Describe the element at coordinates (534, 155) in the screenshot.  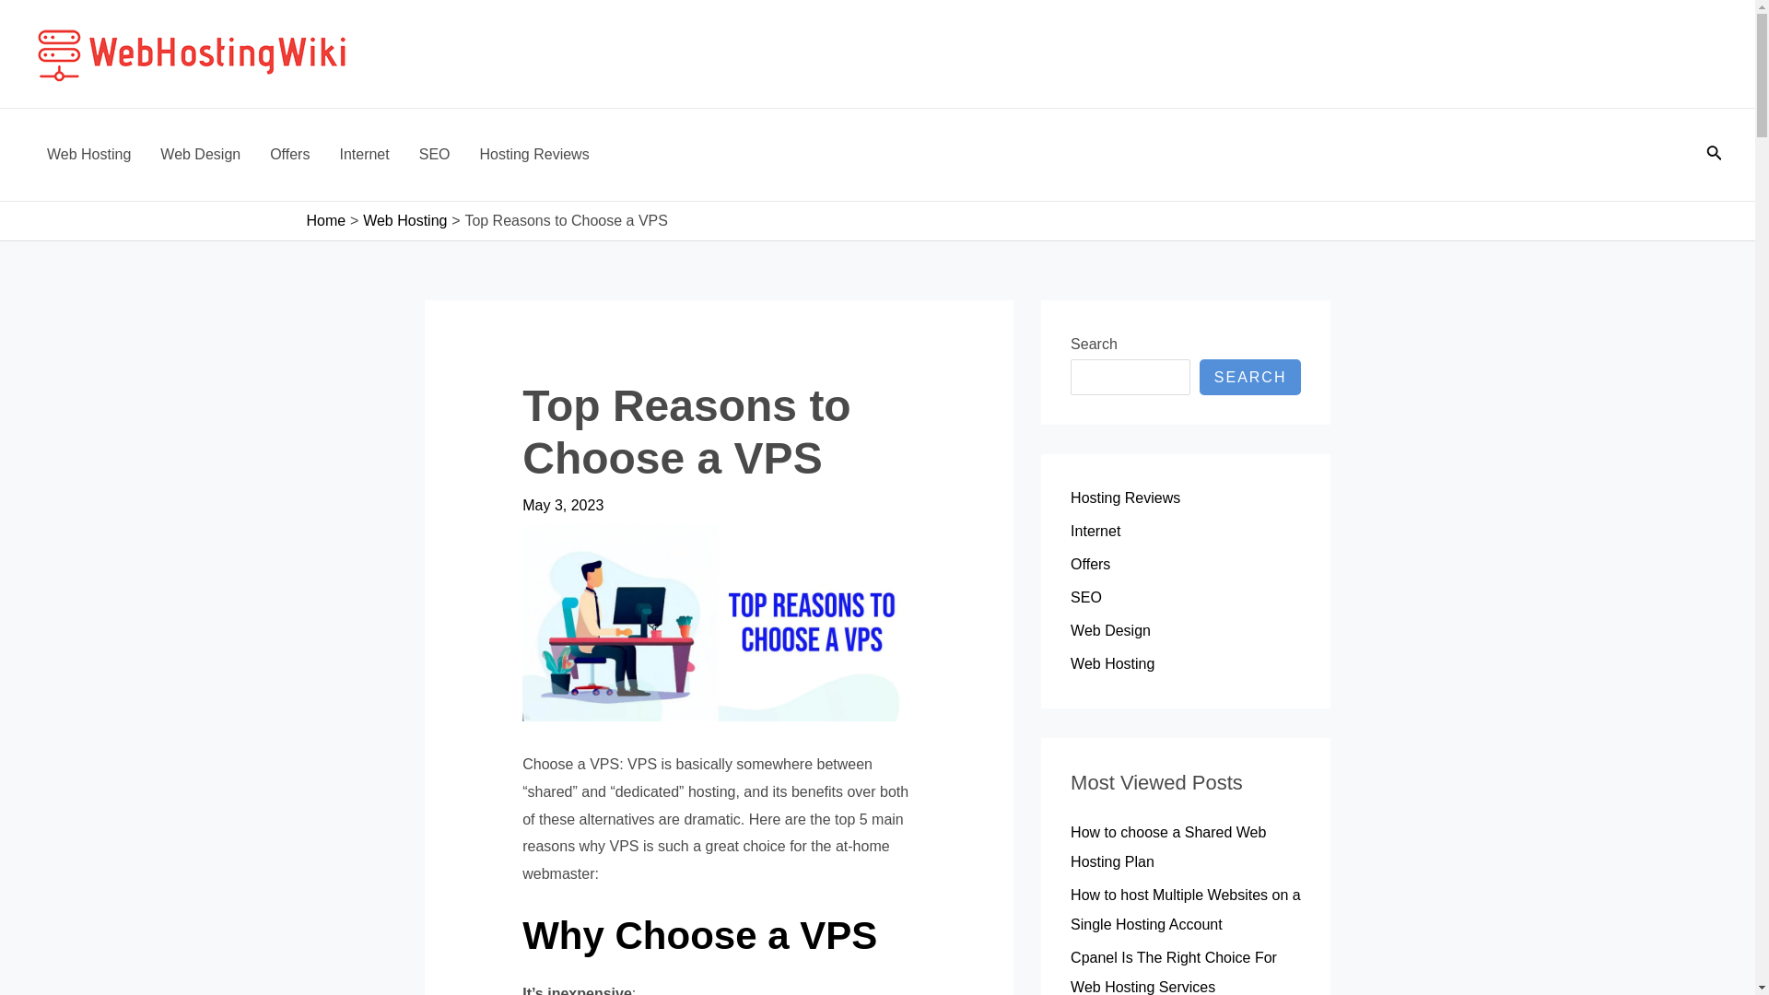
I see `Hosting Reviews` at that location.